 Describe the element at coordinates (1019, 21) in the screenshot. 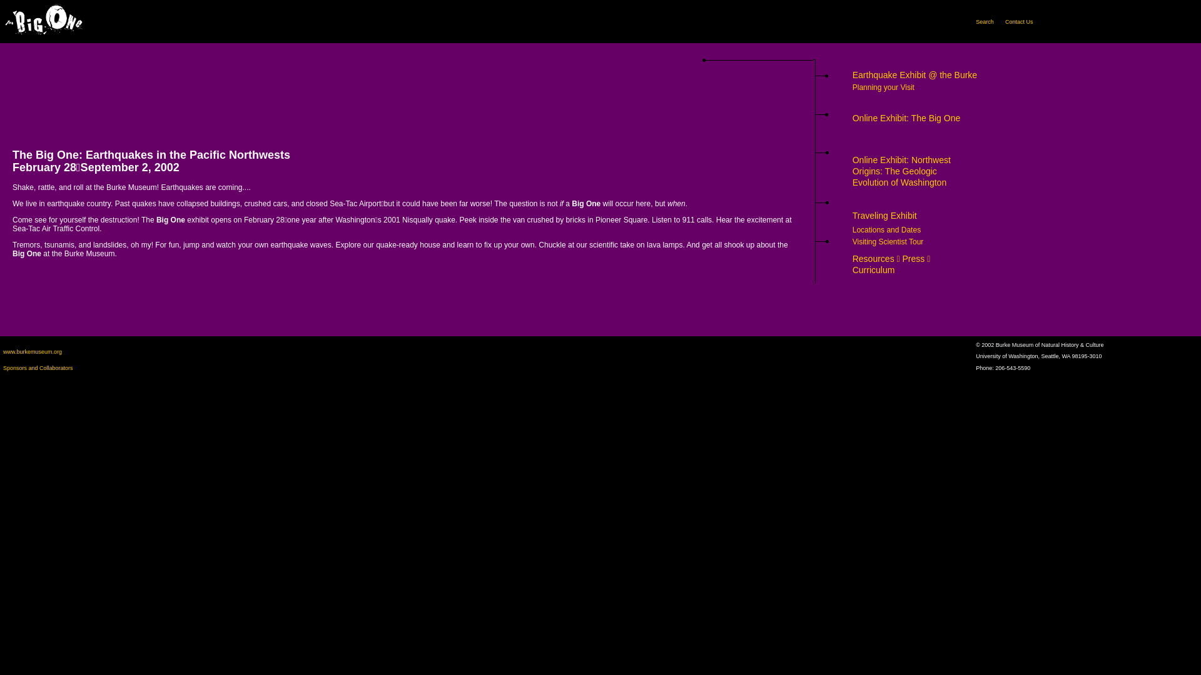

I see `Contact Us` at that location.